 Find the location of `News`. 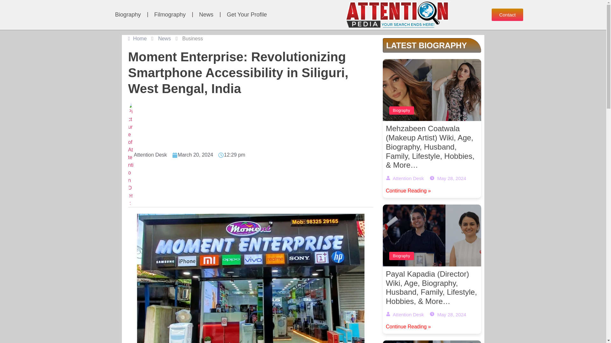

News is located at coordinates (206, 15).